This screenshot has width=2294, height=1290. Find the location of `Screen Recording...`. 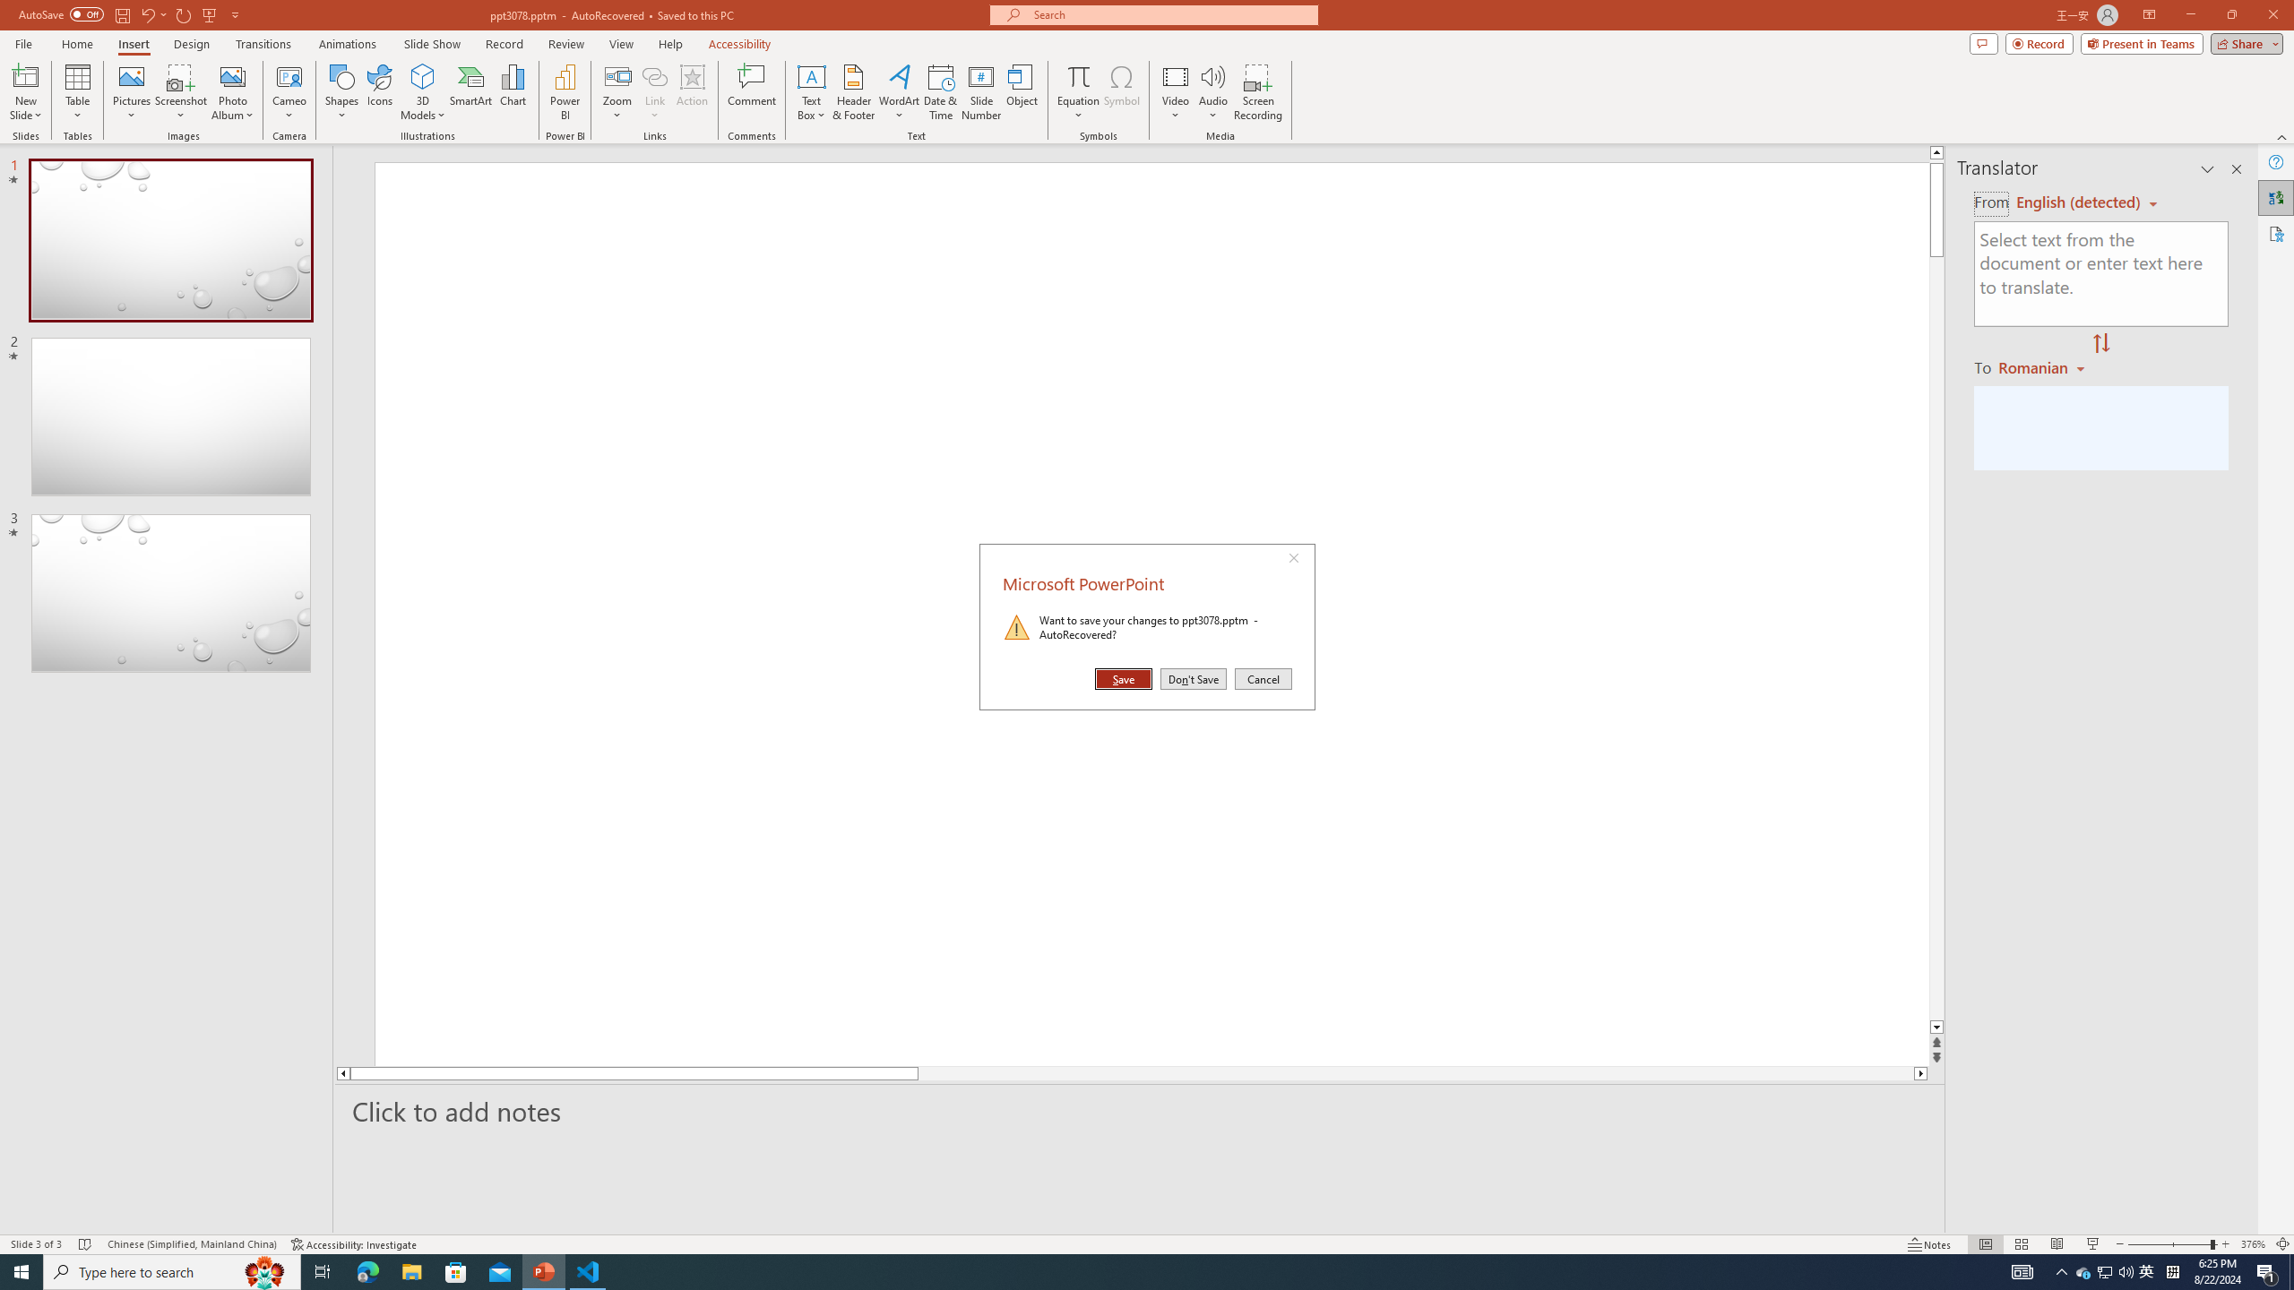

Screen Recording... is located at coordinates (1258, 92).